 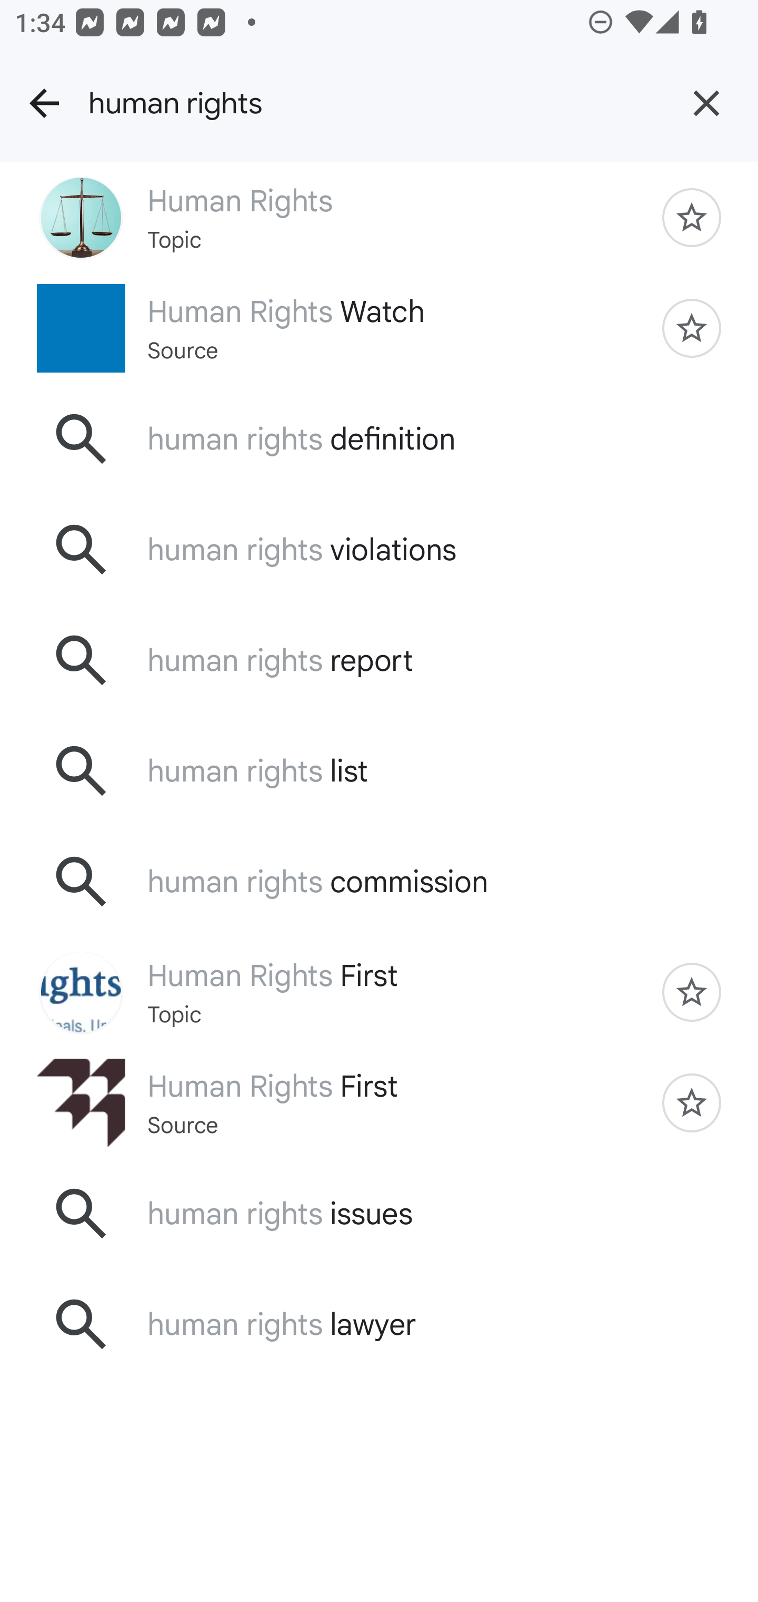 What do you see at coordinates (379, 217) in the screenshot?
I see `Human Rights Topic Follow` at bounding box center [379, 217].